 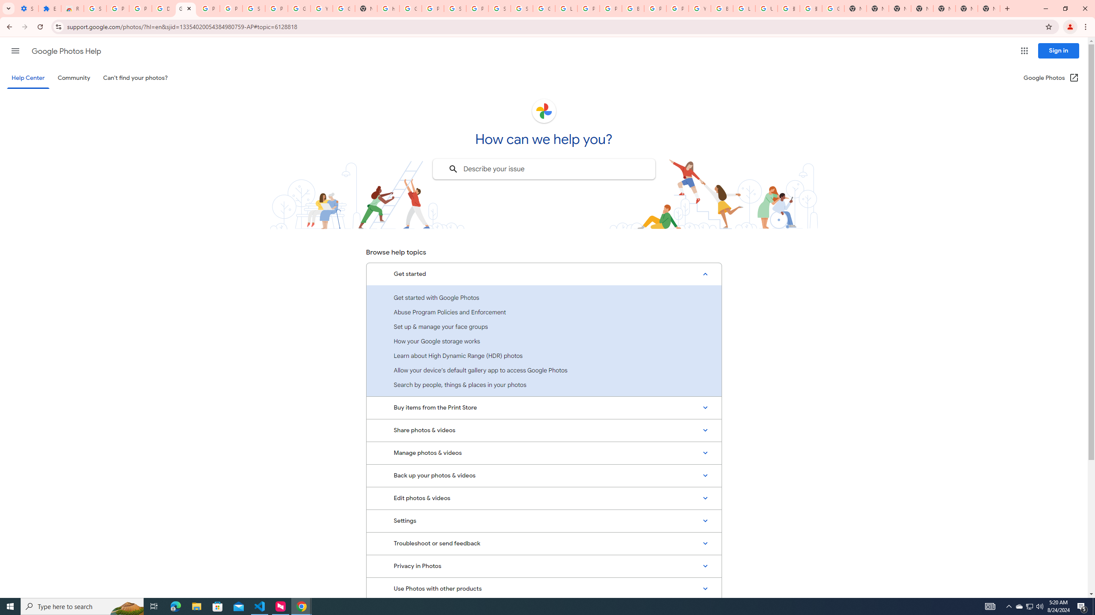 What do you see at coordinates (321, 9) in the screenshot?
I see `YouTube` at bounding box center [321, 9].